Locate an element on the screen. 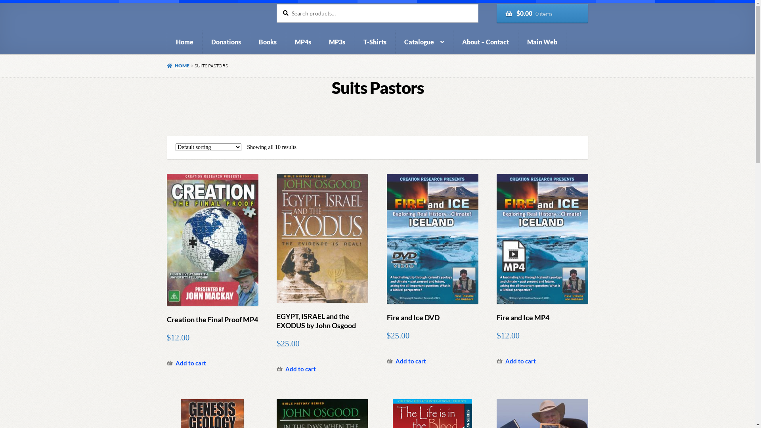 Image resolution: width=761 pixels, height=428 pixels. Books is located at coordinates (268, 42).